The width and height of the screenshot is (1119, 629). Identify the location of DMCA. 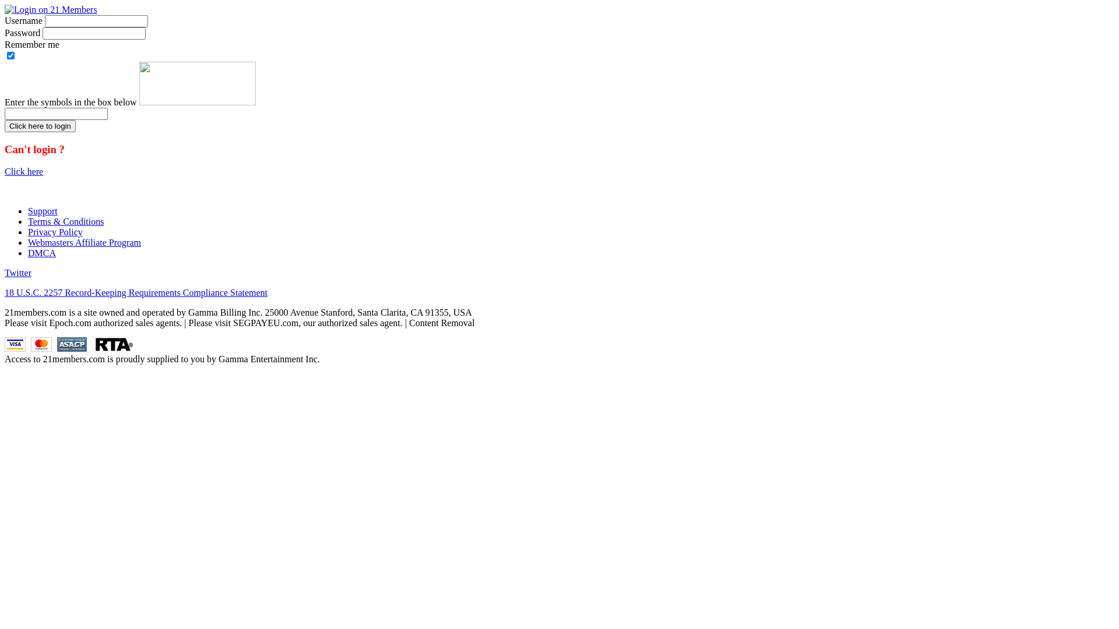
(42, 253).